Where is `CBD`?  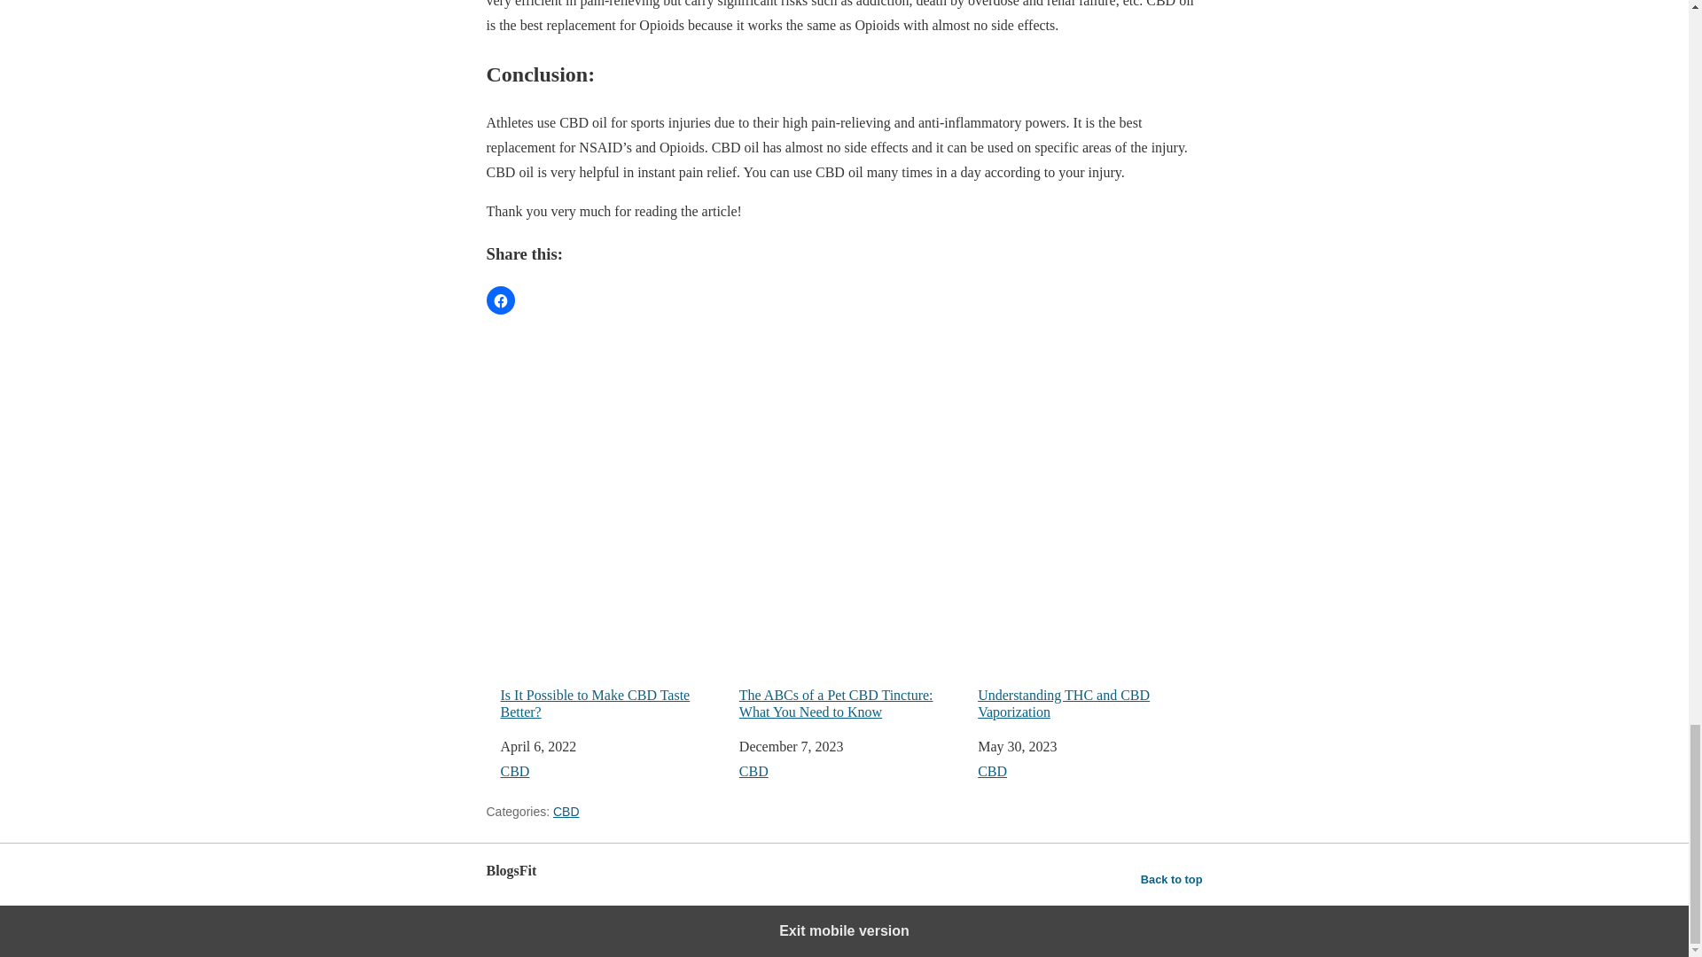
CBD is located at coordinates (753, 771).